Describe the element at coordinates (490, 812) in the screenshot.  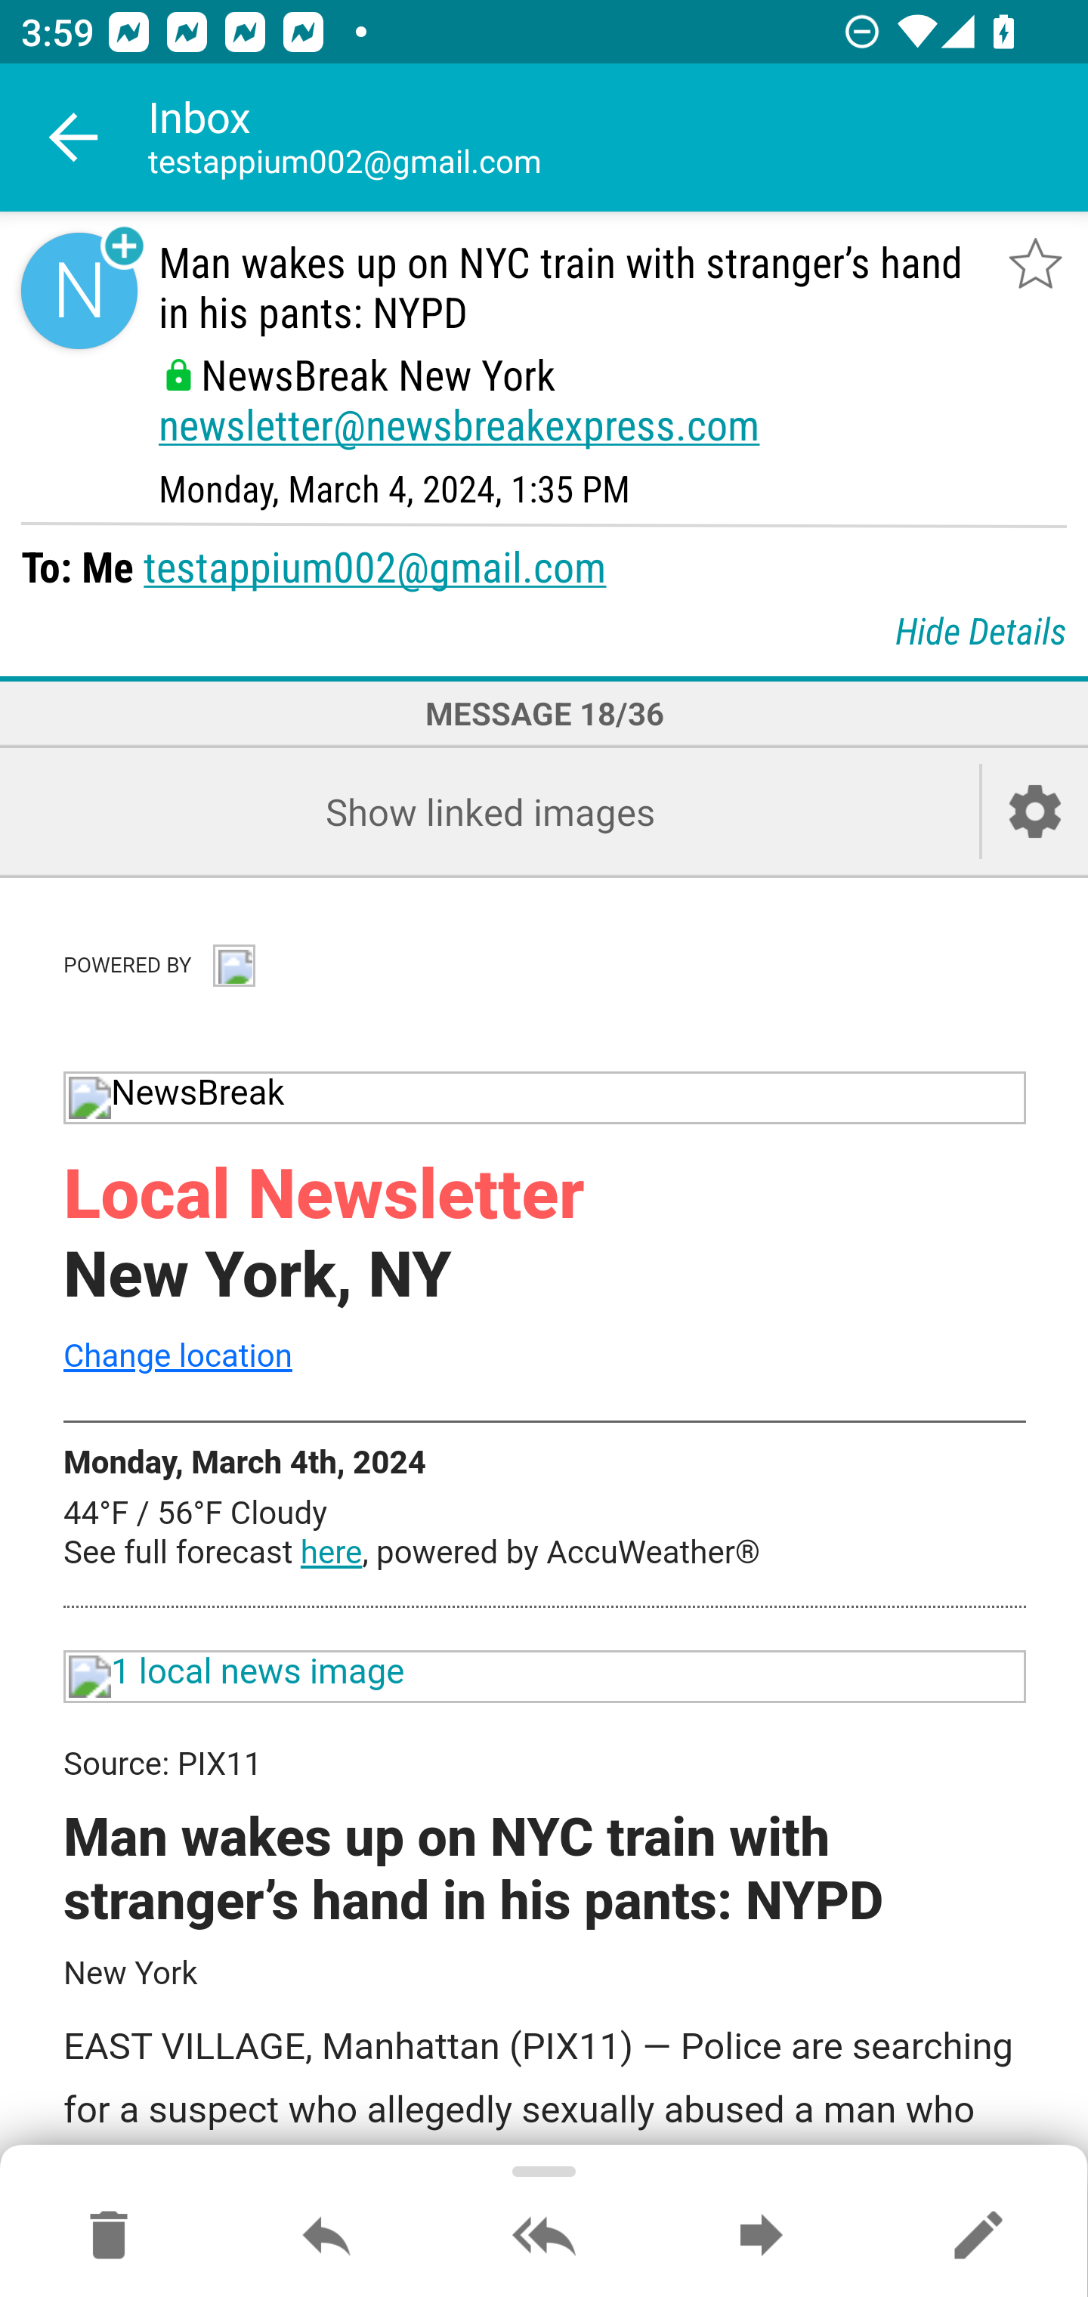
I see `Show linked images` at that location.